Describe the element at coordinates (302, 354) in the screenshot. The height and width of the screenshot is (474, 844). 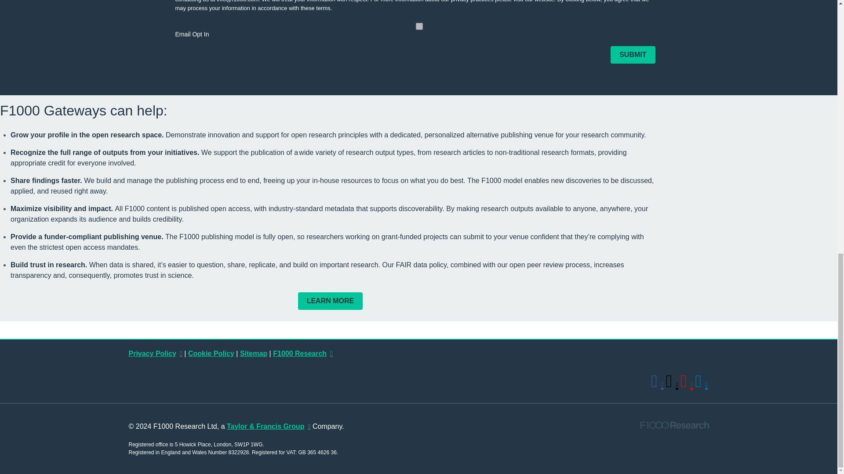
I see `F1000 Research` at that location.